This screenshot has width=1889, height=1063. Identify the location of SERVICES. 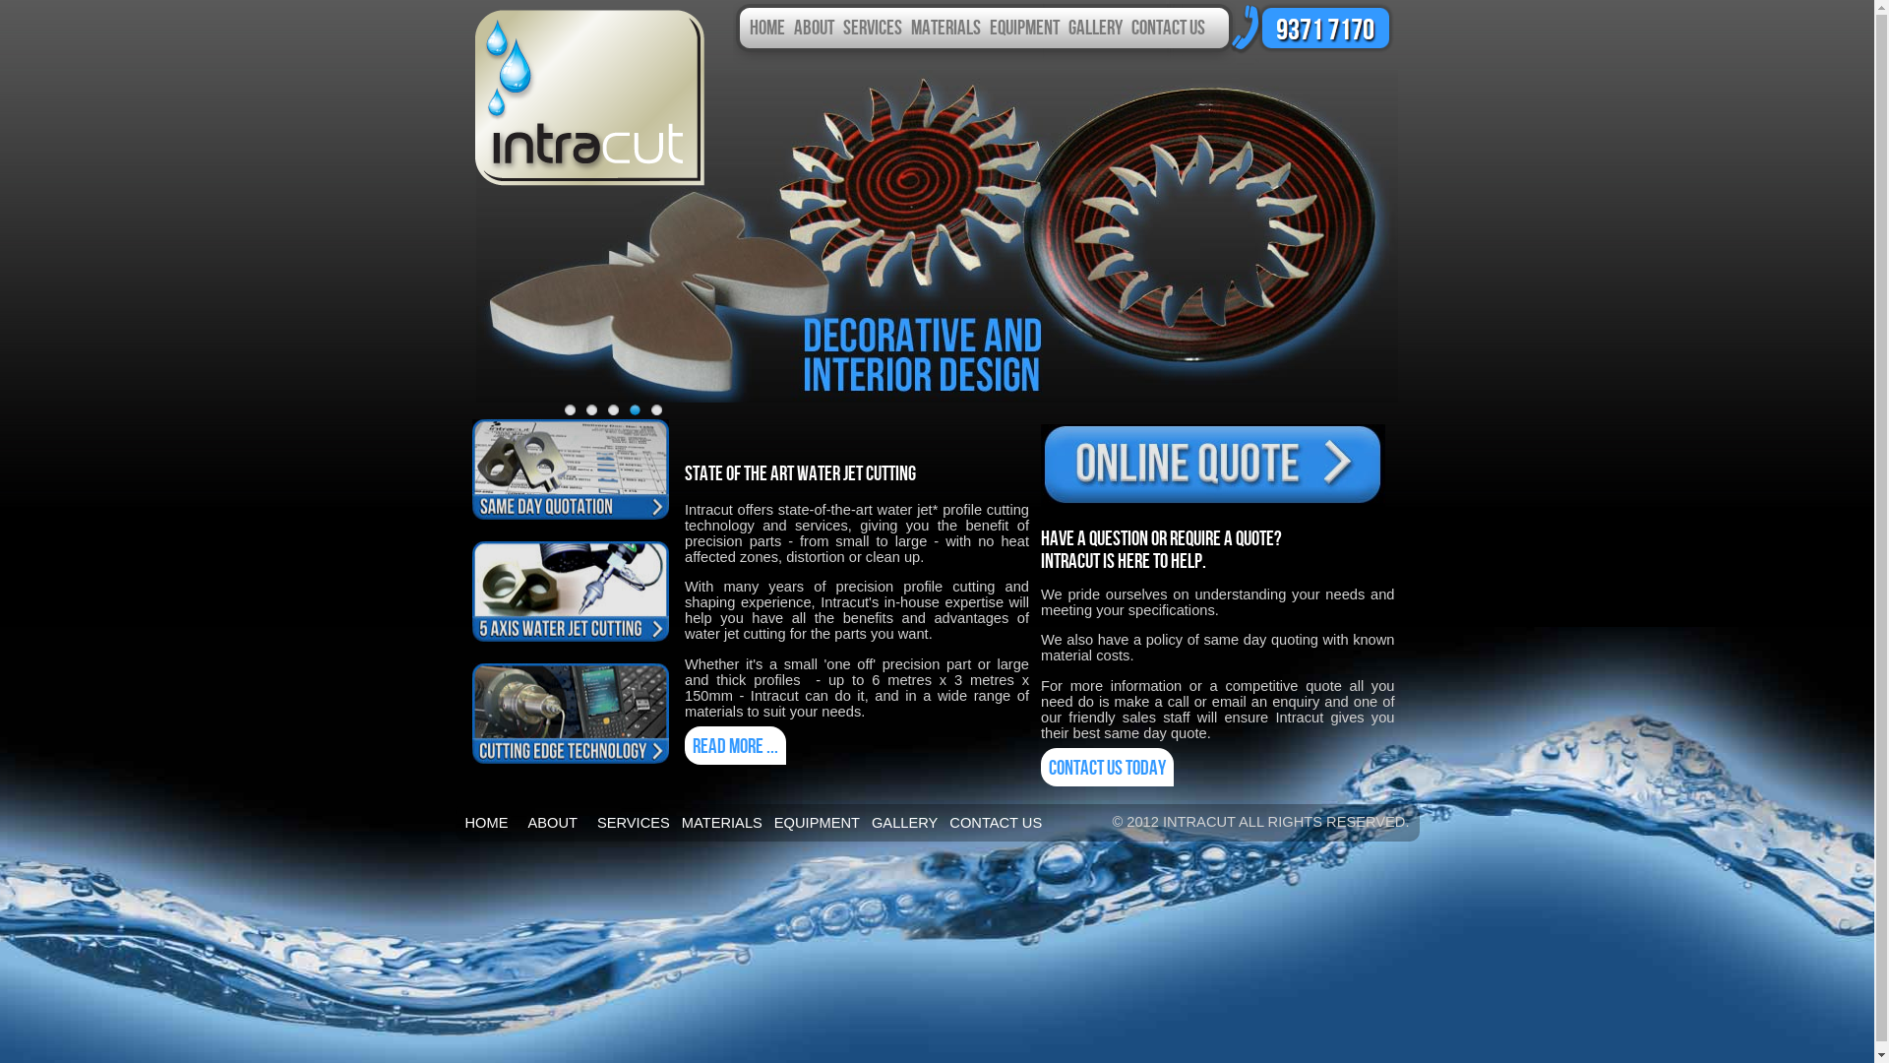
(634, 823).